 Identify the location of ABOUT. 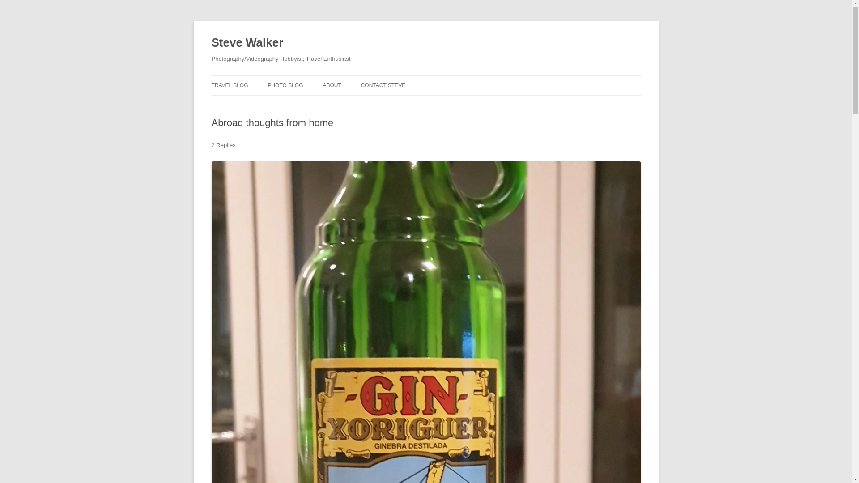
(332, 85).